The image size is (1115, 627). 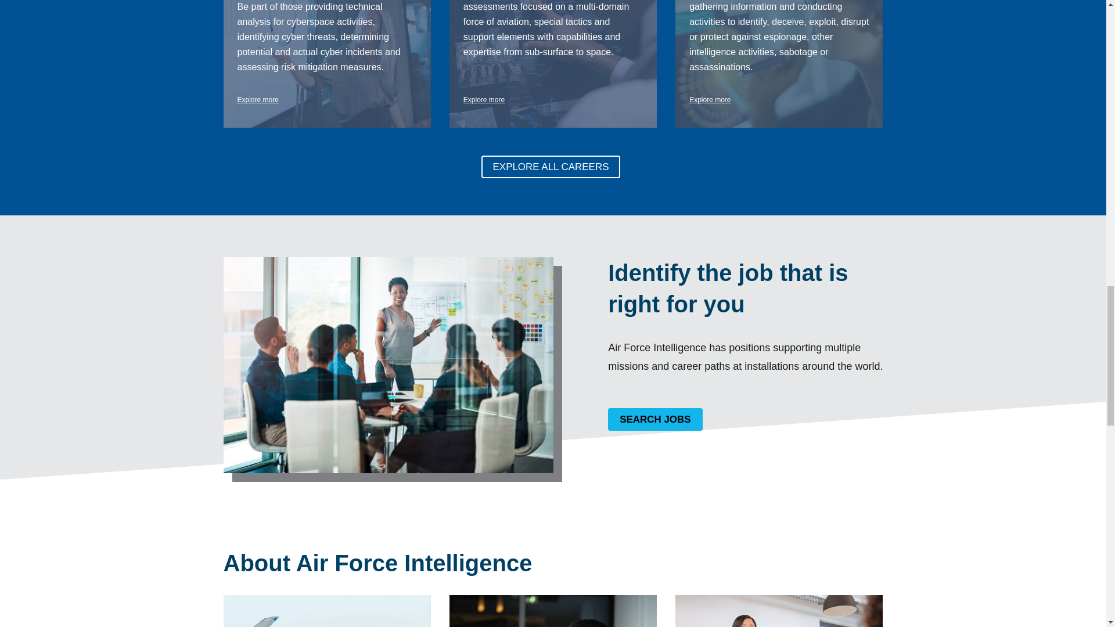 What do you see at coordinates (257, 100) in the screenshot?
I see `Explore more` at bounding box center [257, 100].